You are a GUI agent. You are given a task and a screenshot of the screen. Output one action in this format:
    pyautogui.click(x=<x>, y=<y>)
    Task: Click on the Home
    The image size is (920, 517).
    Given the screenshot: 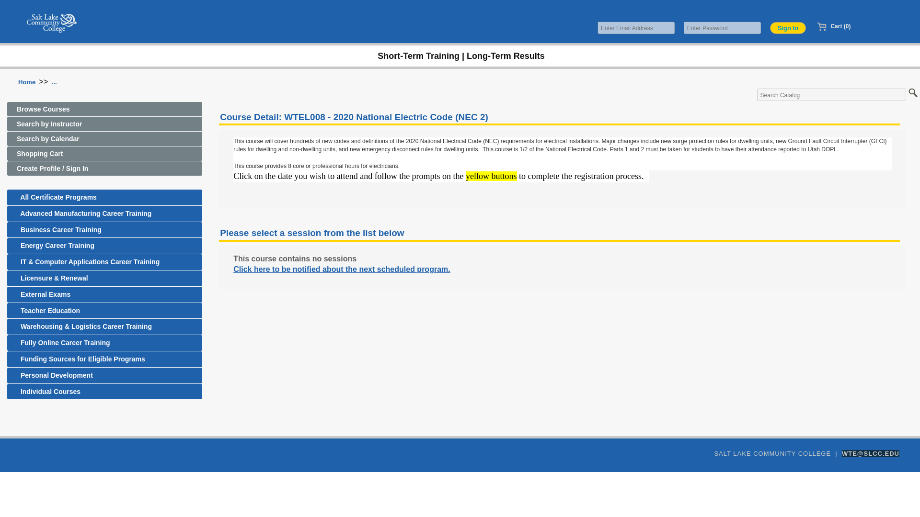 What is the action you would take?
    pyautogui.click(x=26, y=82)
    